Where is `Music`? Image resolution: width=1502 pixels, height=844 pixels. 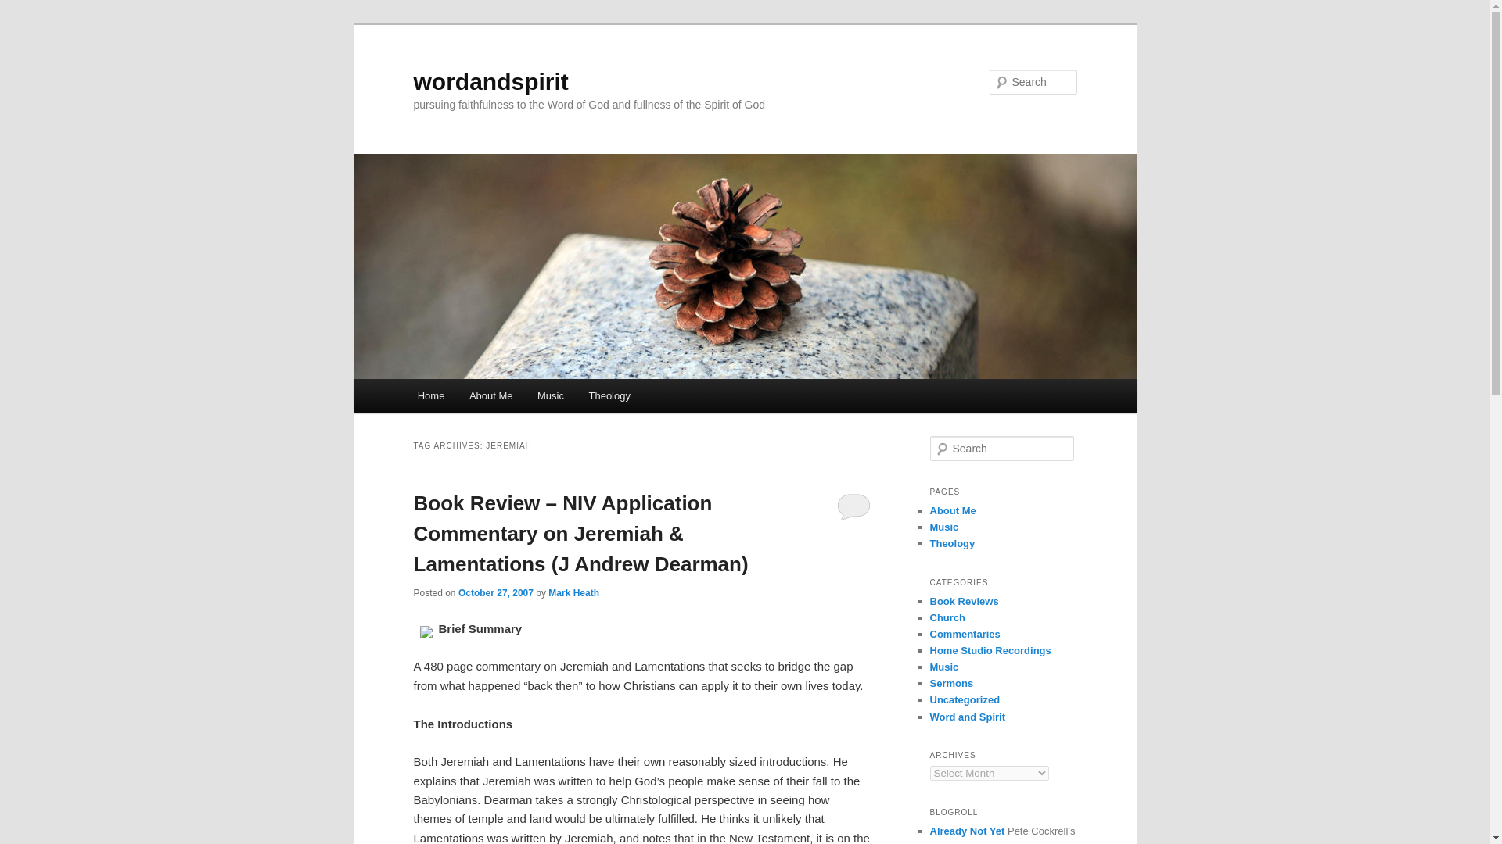
Music is located at coordinates (943, 666).